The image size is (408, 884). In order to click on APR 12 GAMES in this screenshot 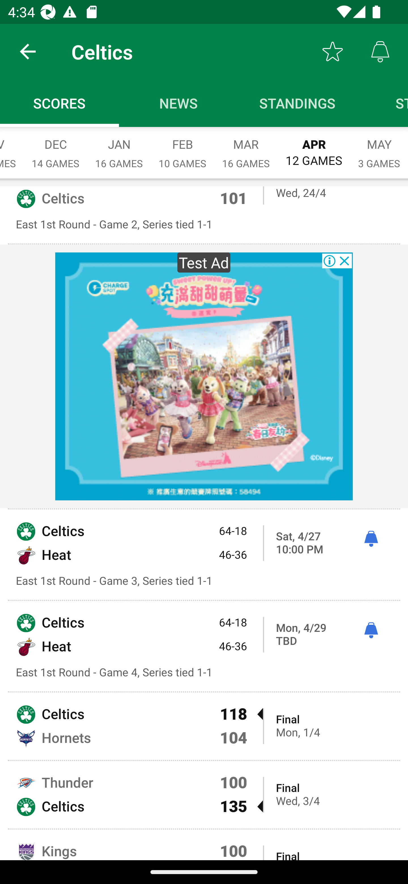, I will do `click(314, 147)`.